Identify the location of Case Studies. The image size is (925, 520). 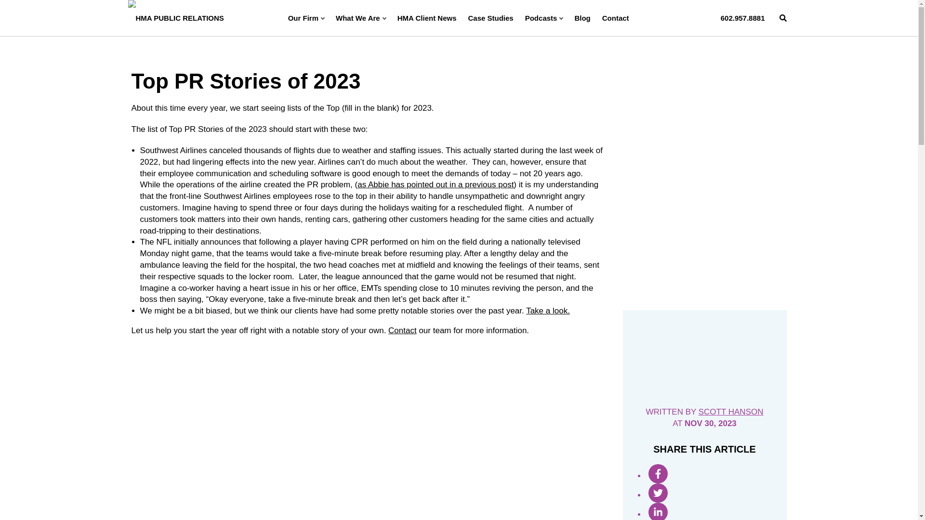
(490, 18).